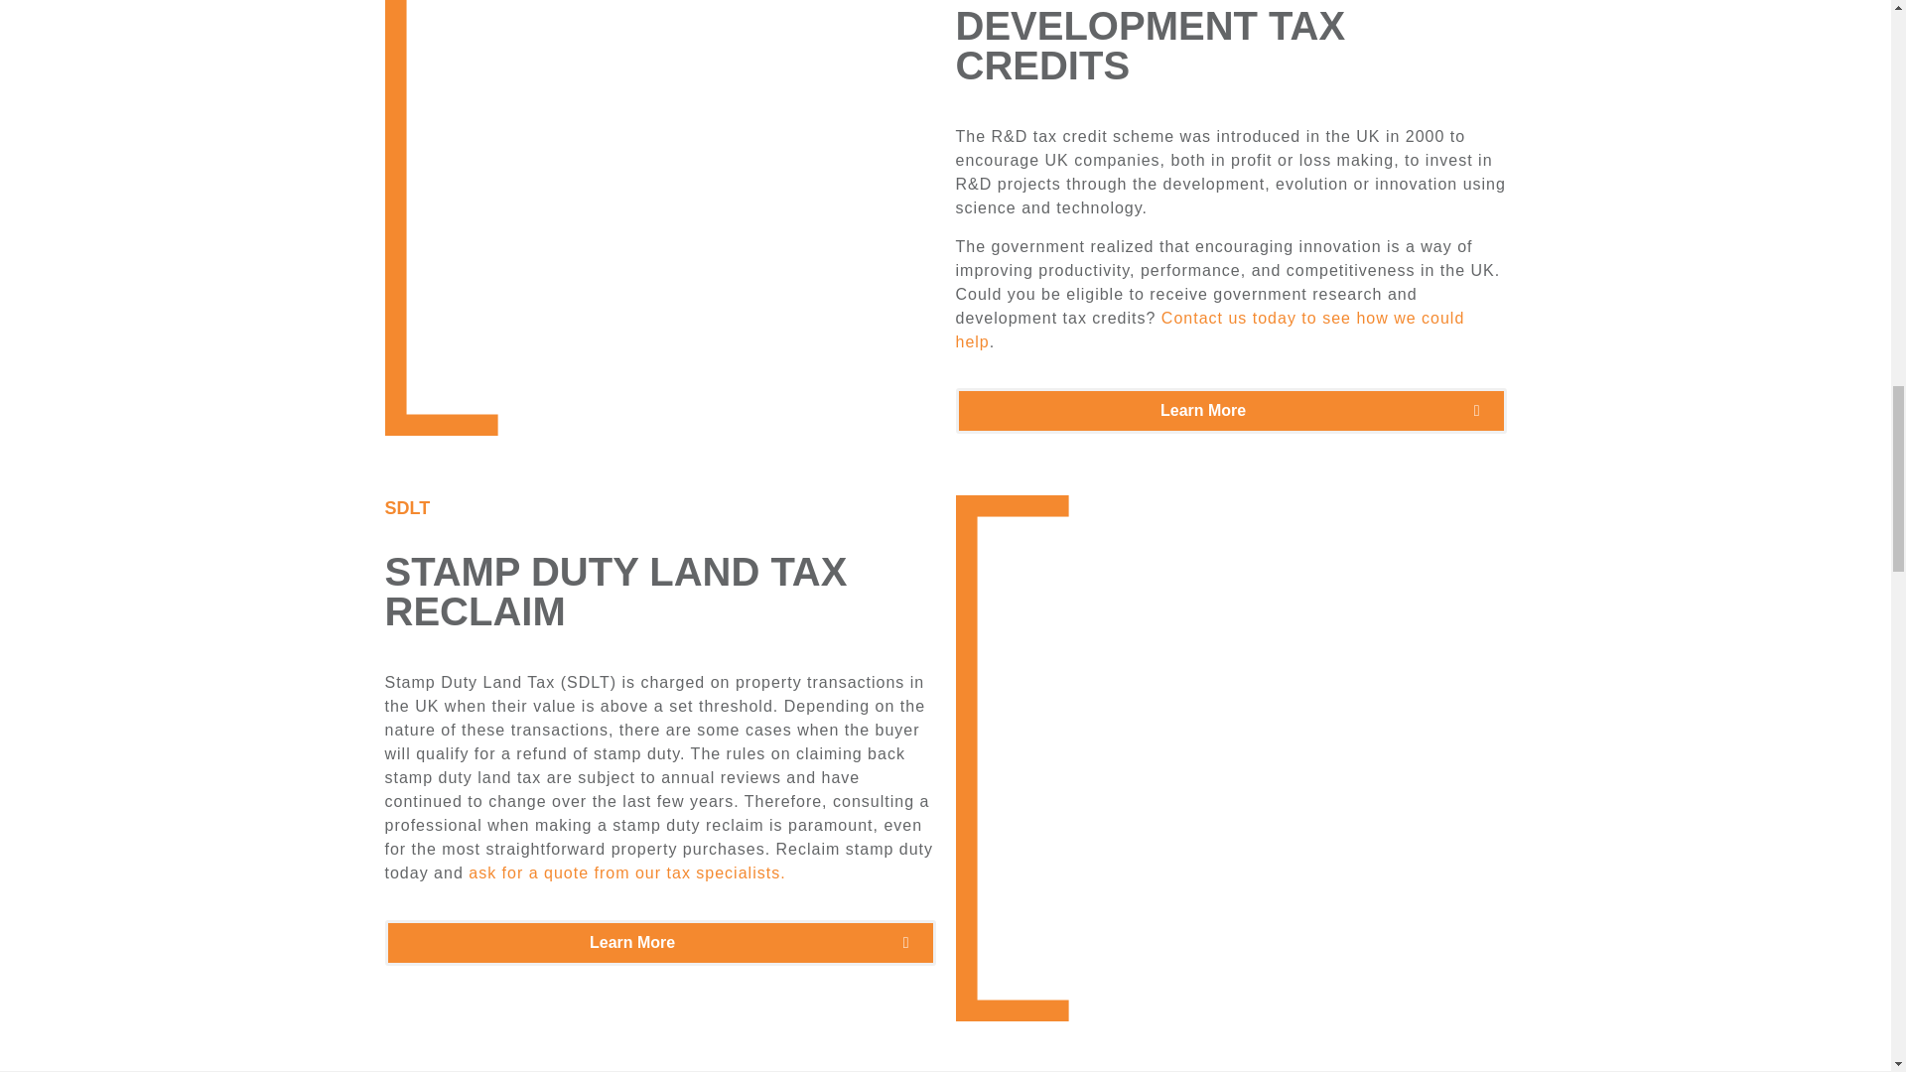 The height and width of the screenshot is (1072, 1906). I want to click on Contact us today to see how we could help, so click(1209, 330).